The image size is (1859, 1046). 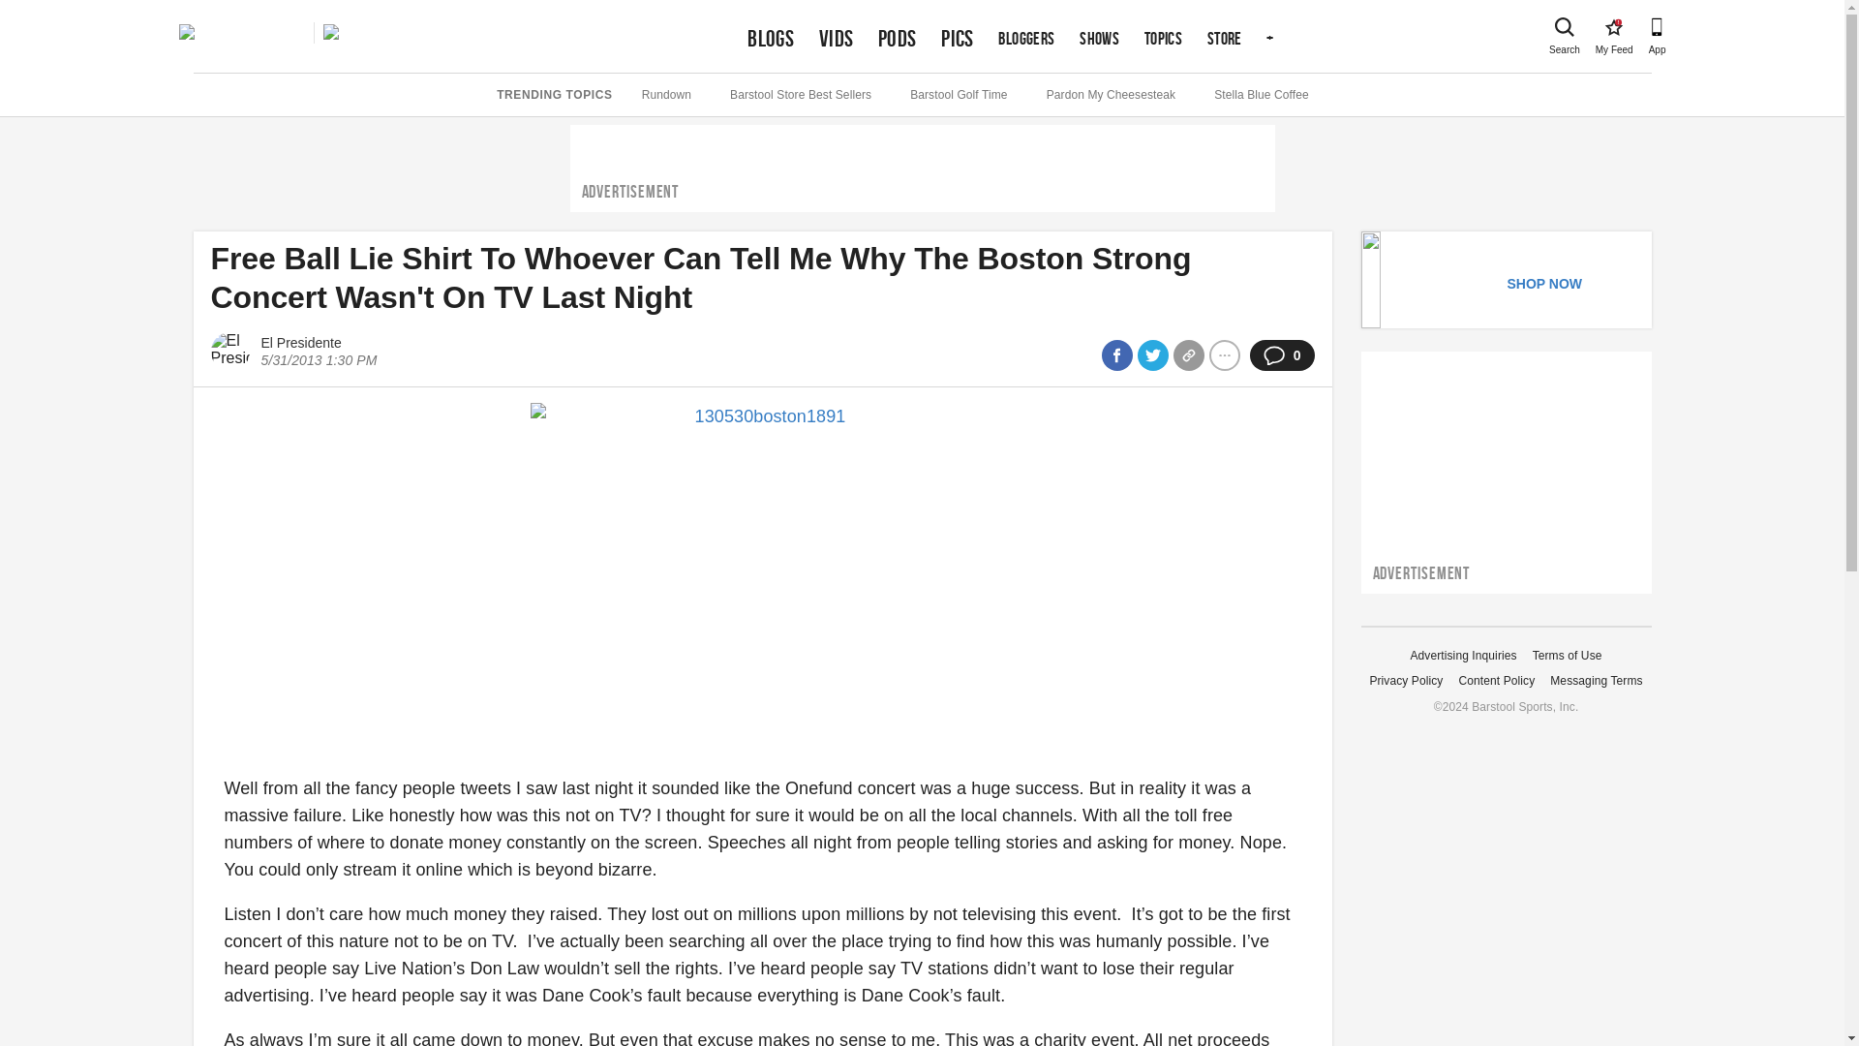 What do you see at coordinates (1164, 39) in the screenshot?
I see `TOPICS` at bounding box center [1164, 39].